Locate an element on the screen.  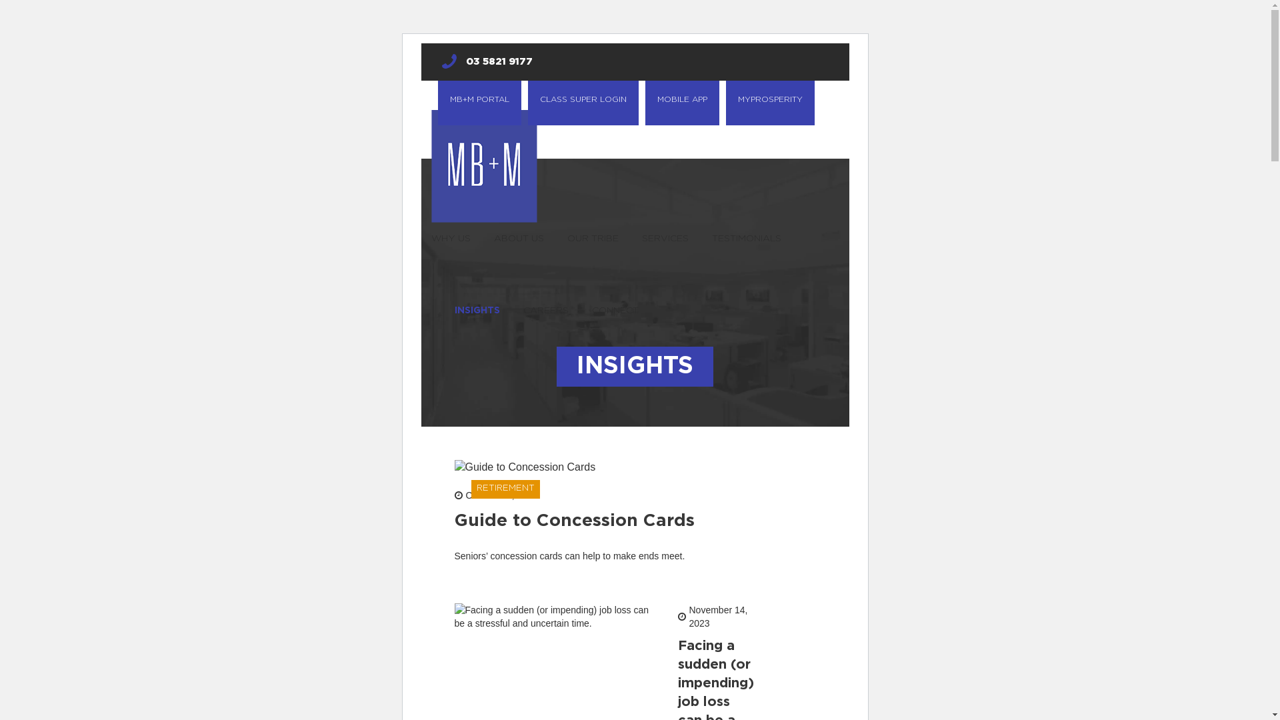
03 5821 9177 is located at coordinates (487, 62).